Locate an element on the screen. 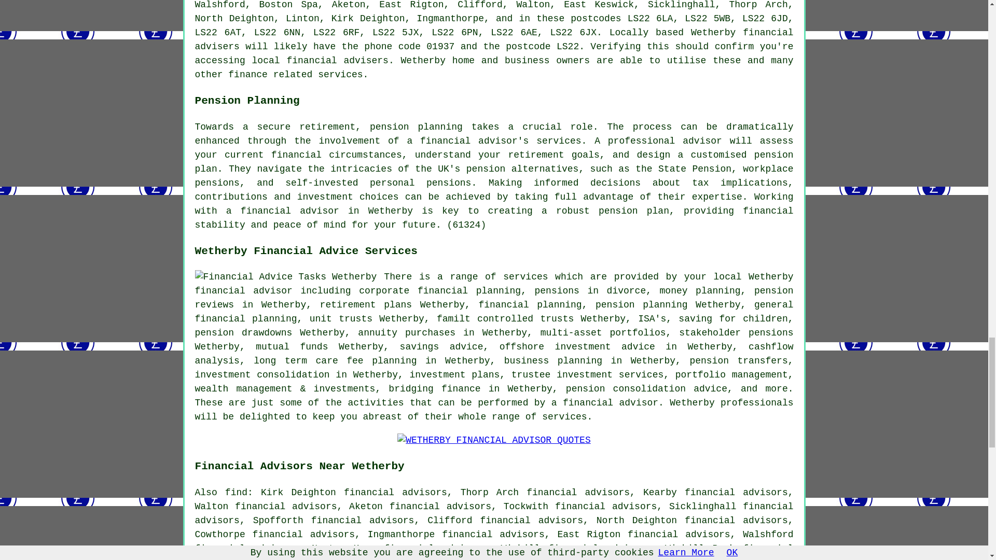  WETHERBY FINANCIAL ADVISOR QUOTES is located at coordinates (494, 440).